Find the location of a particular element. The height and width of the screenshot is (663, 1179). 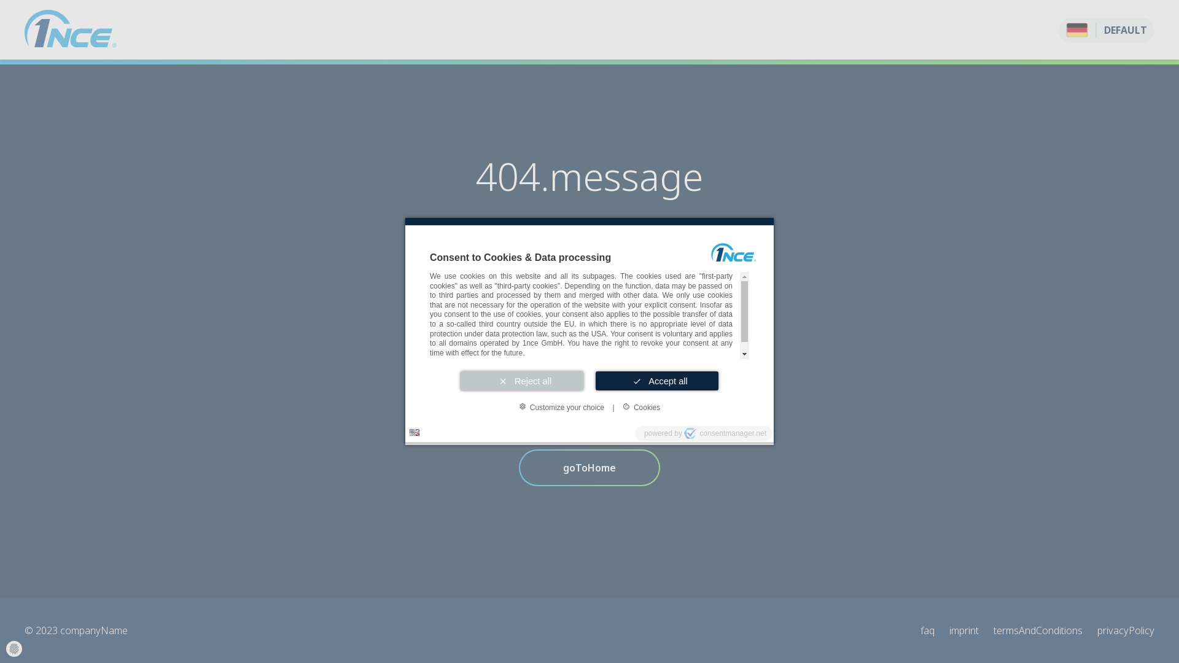

Customize your choice is located at coordinates (561, 407).